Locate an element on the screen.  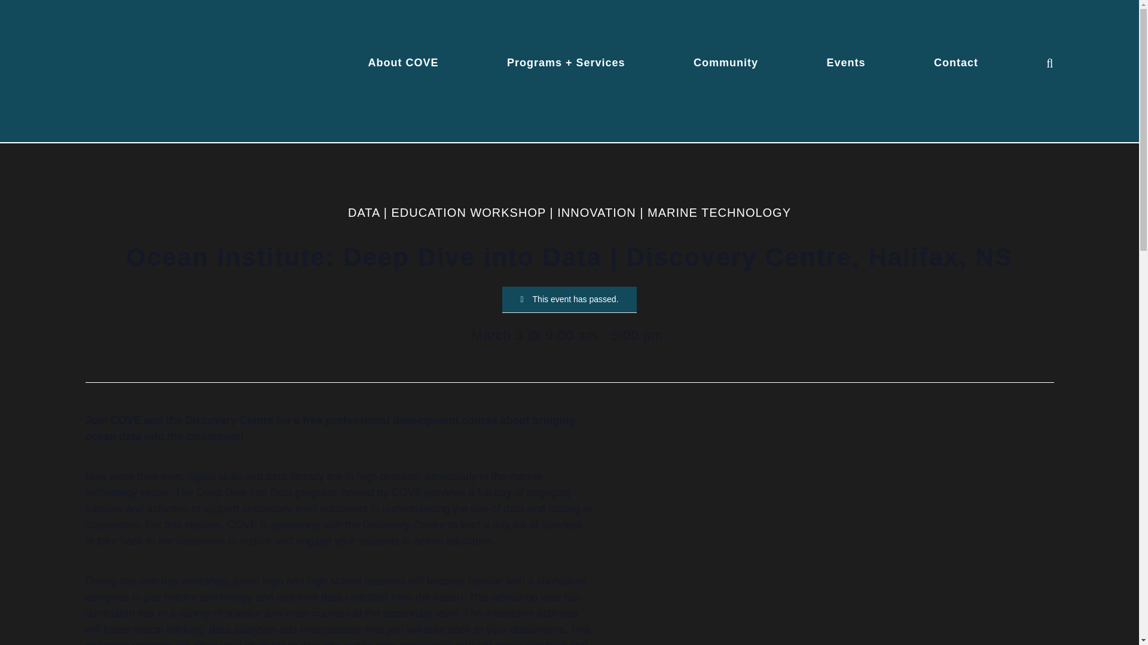
Contact is located at coordinates (955, 62).